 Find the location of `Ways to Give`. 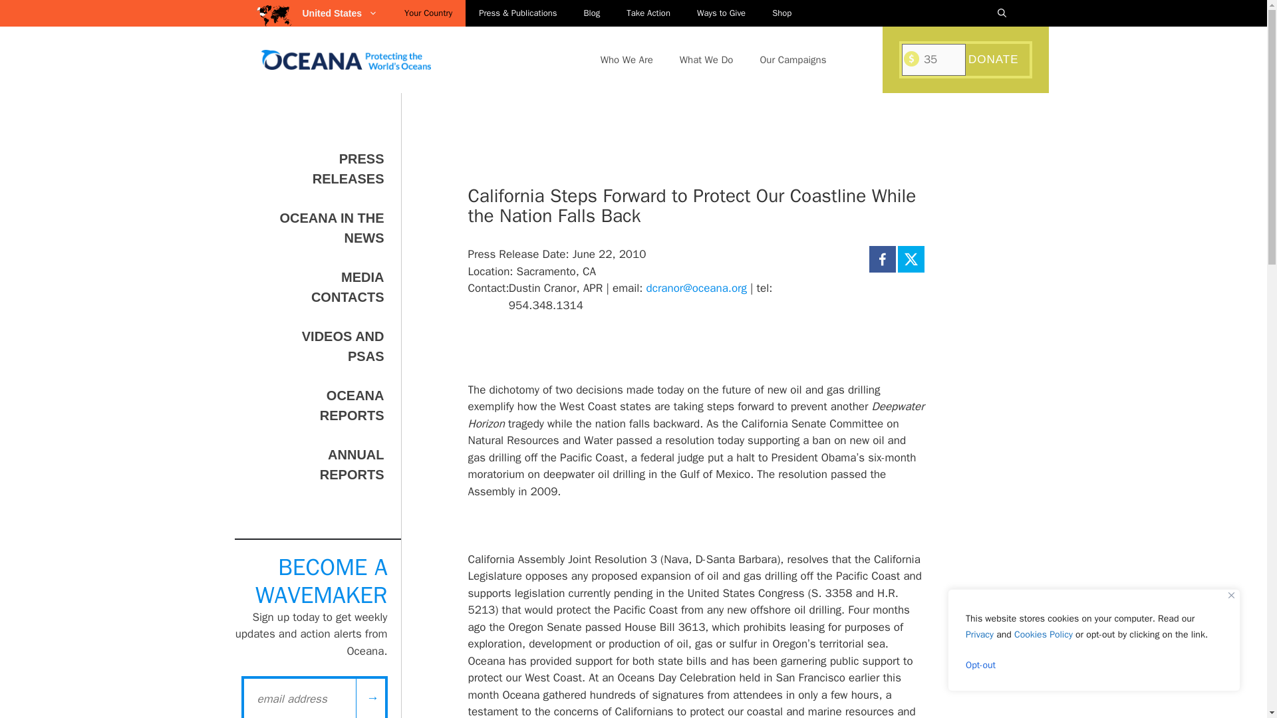

Ways to Give is located at coordinates (721, 13).